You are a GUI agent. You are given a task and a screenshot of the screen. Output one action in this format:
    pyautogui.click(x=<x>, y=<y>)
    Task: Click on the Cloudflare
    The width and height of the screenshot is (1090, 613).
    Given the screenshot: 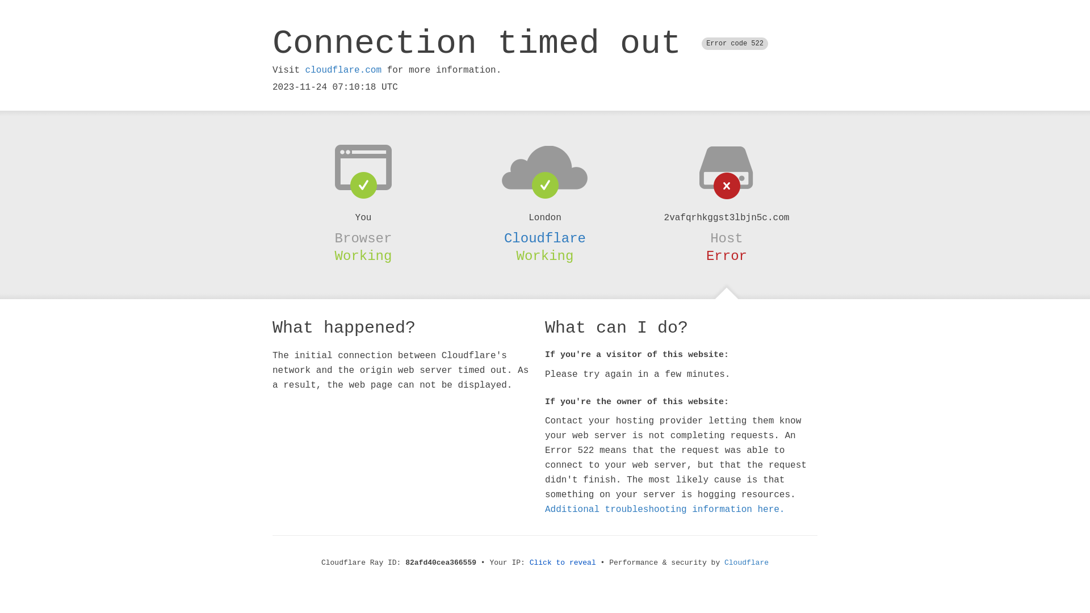 What is the action you would take?
    pyautogui.click(x=747, y=563)
    